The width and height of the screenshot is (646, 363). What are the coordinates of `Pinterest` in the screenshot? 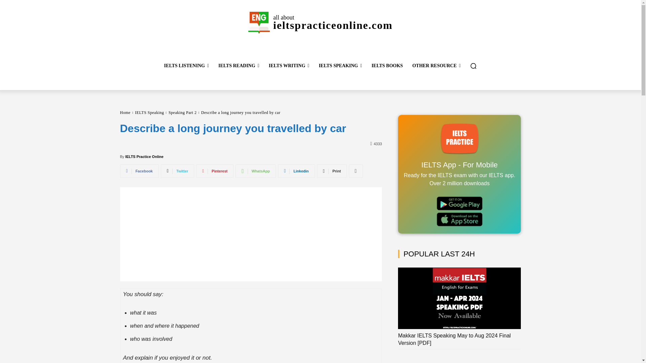 It's located at (215, 171).